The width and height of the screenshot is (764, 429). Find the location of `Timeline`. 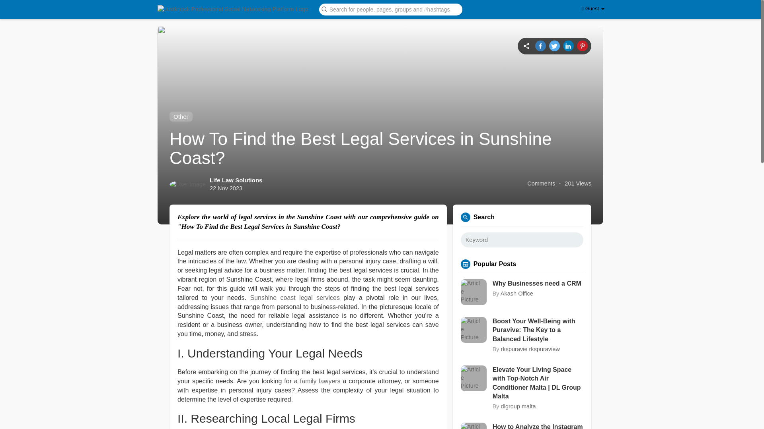

Timeline is located at coordinates (526, 45).